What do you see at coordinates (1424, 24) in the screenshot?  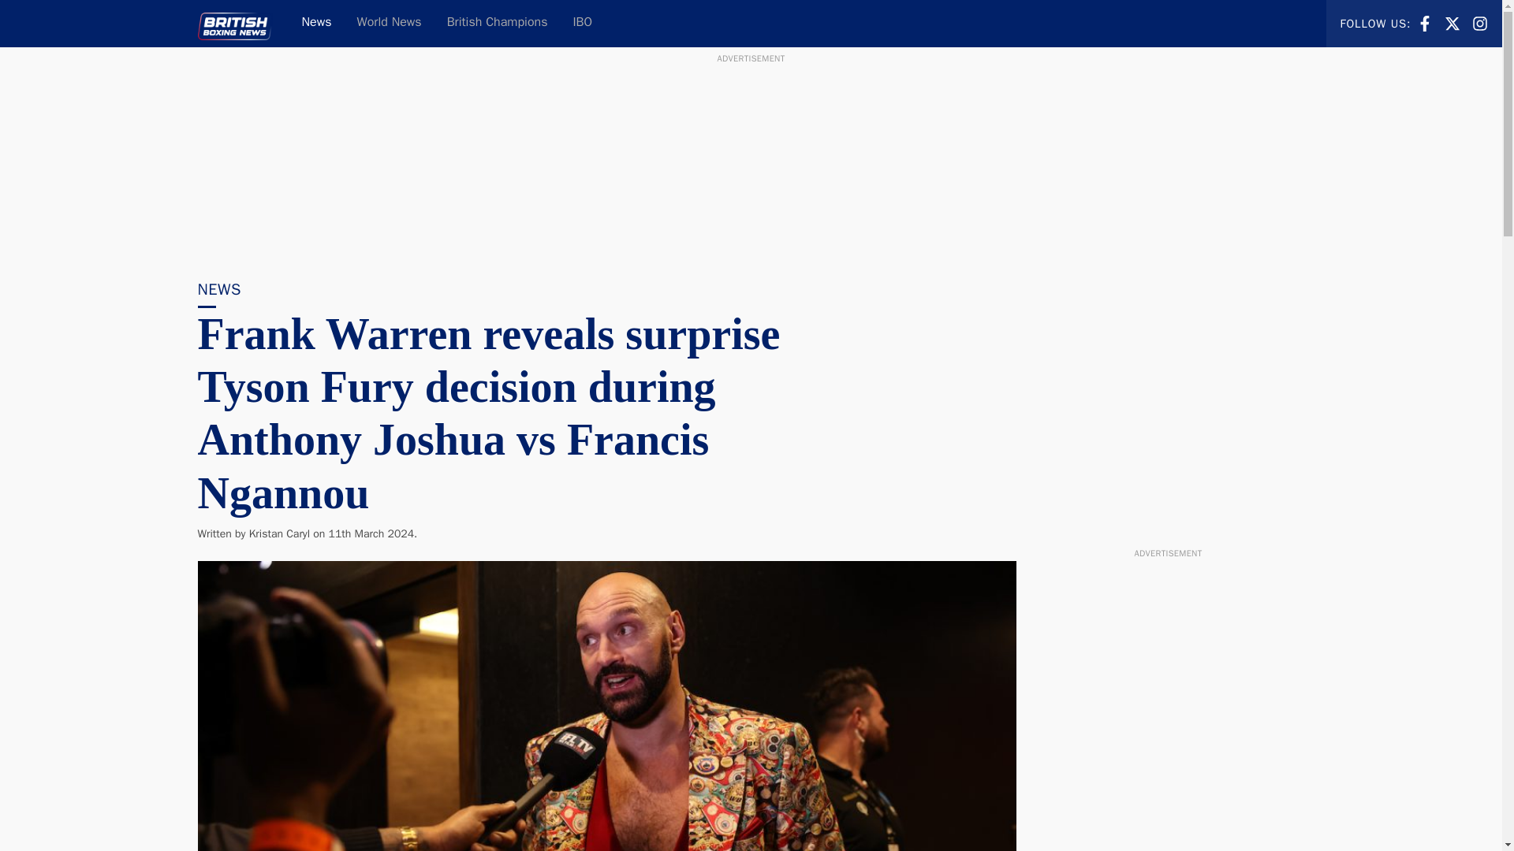 I see `Kristan Caryl` at bounding box center [1424, 24].